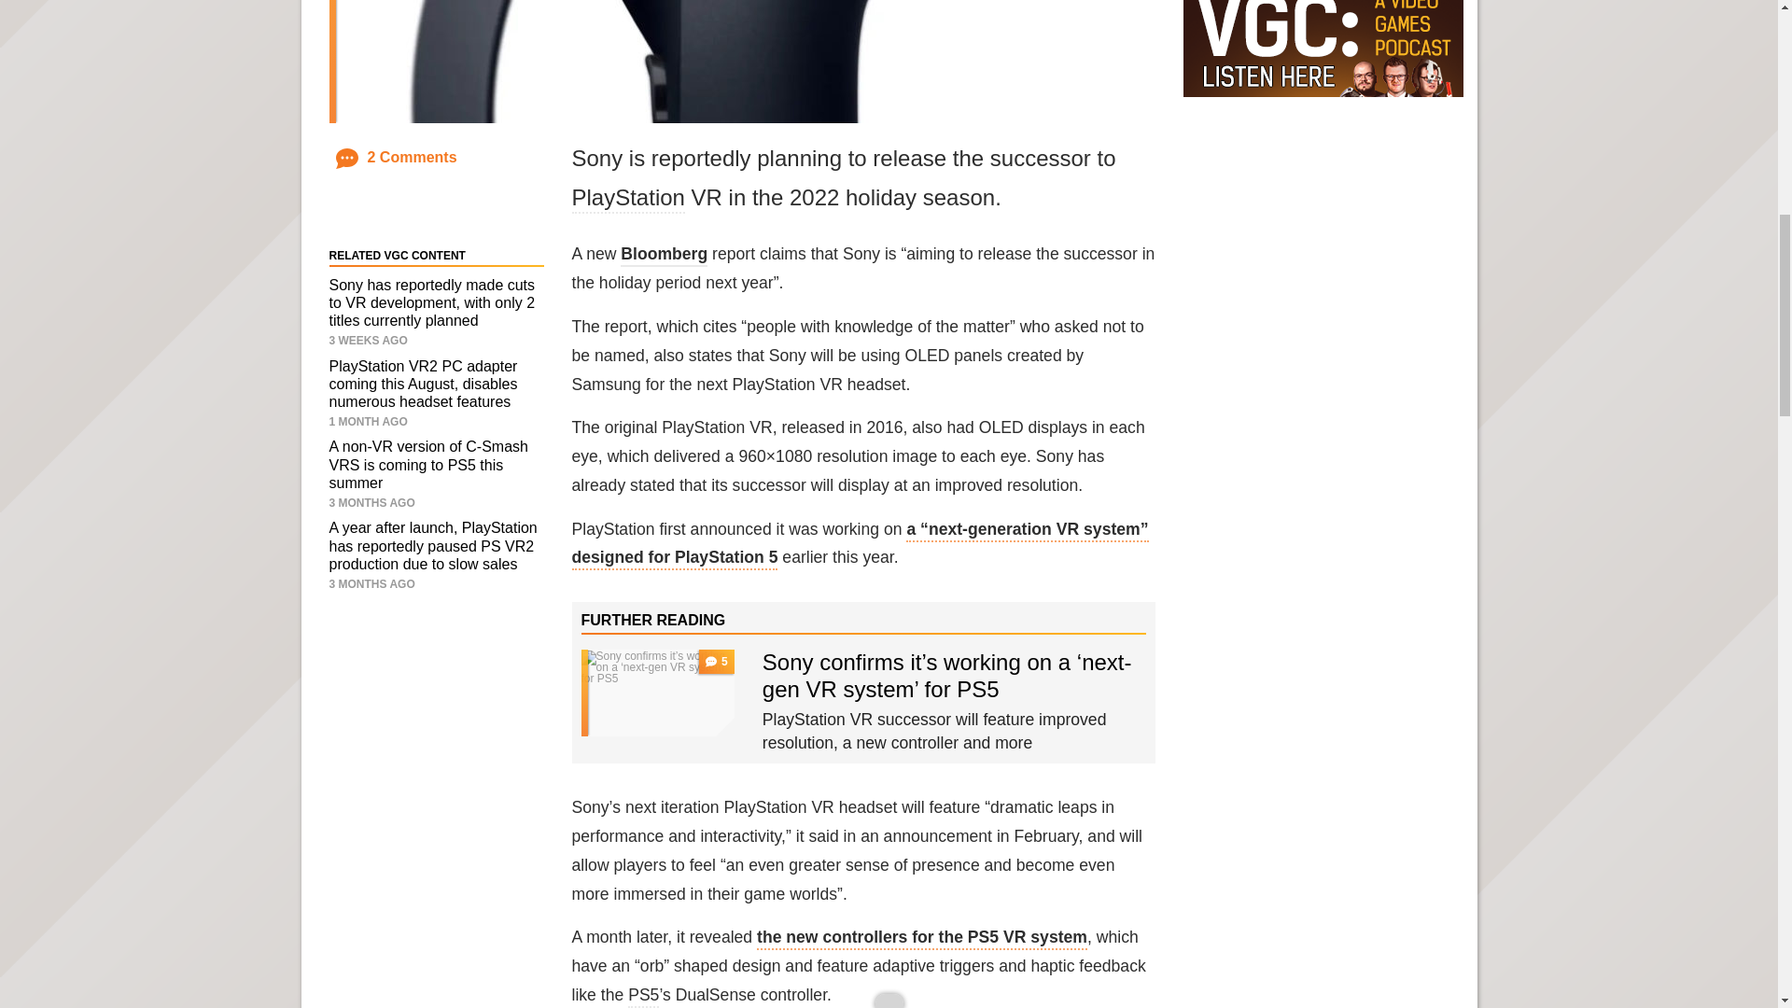 This screenshot has height=1008, width=1792. I want to click on PS5, so click(644, 997).